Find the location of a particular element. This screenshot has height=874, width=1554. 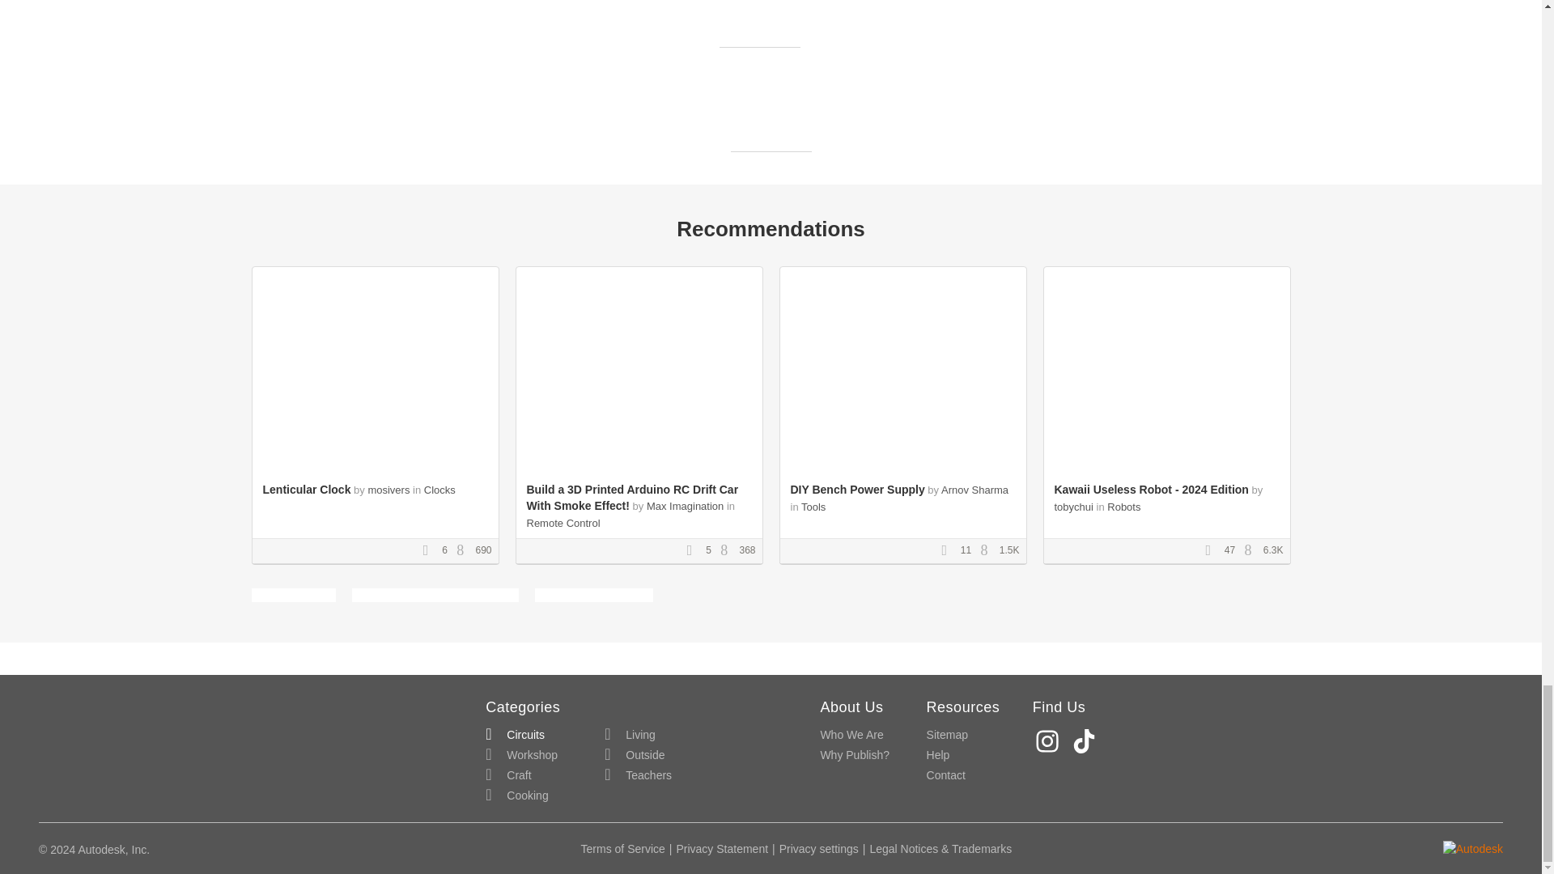

Favorites Count is located at coordinates (431, 550).